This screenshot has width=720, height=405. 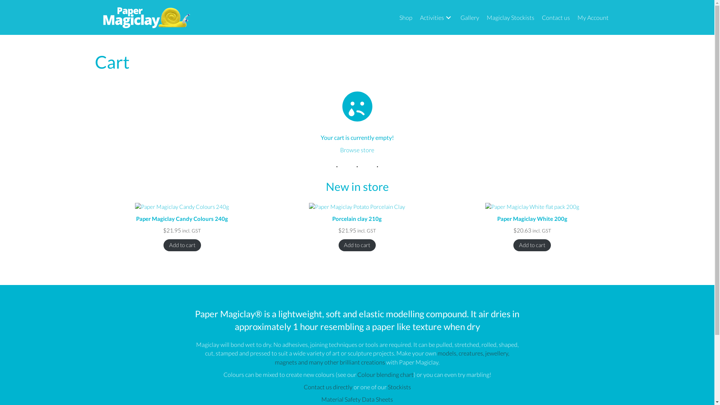 I want to click on Add to cart, so click(x=357, y=245).